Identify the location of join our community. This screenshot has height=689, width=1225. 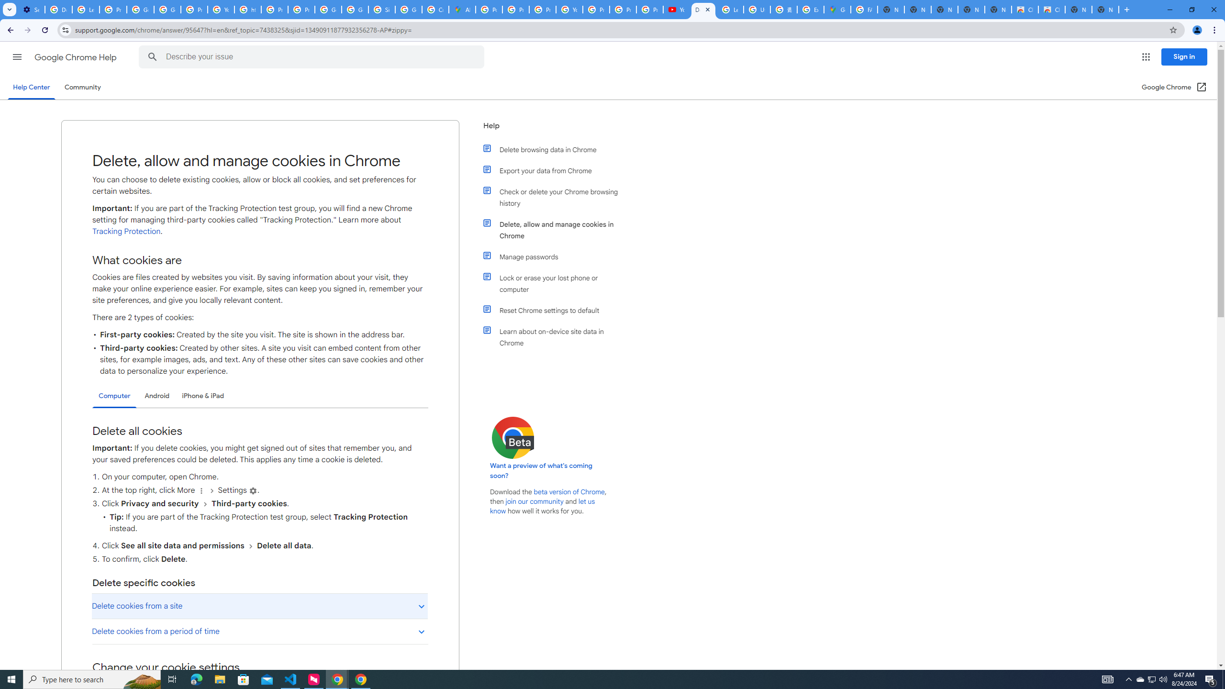
(534, 501).